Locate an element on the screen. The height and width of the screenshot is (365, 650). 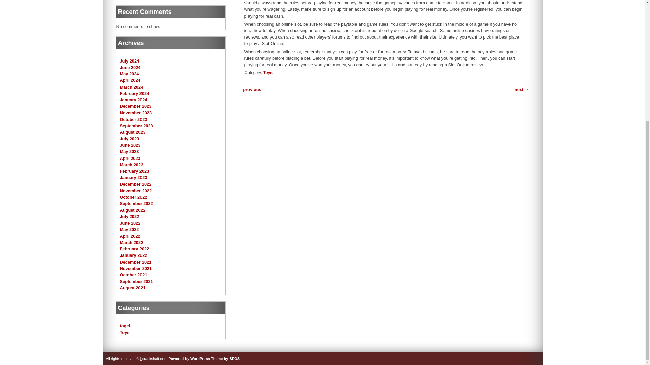
June 2023 is located at coordinates (130, 145).